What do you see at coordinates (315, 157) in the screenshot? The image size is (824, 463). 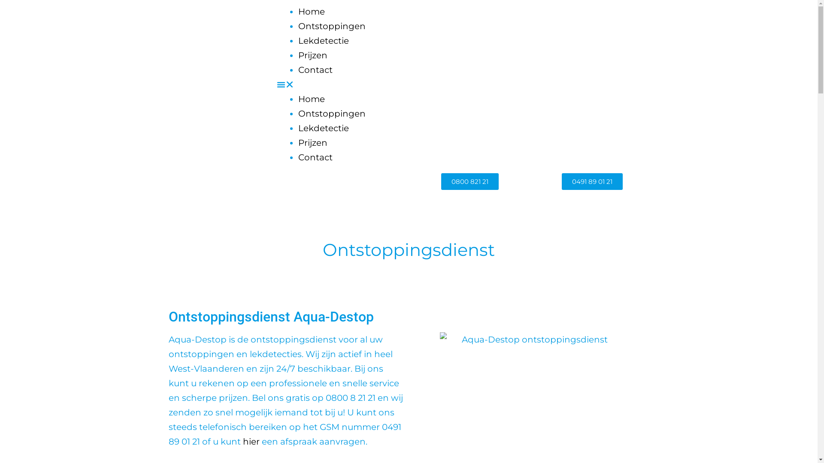 I see `Contact` at bounding box center [315, 157].